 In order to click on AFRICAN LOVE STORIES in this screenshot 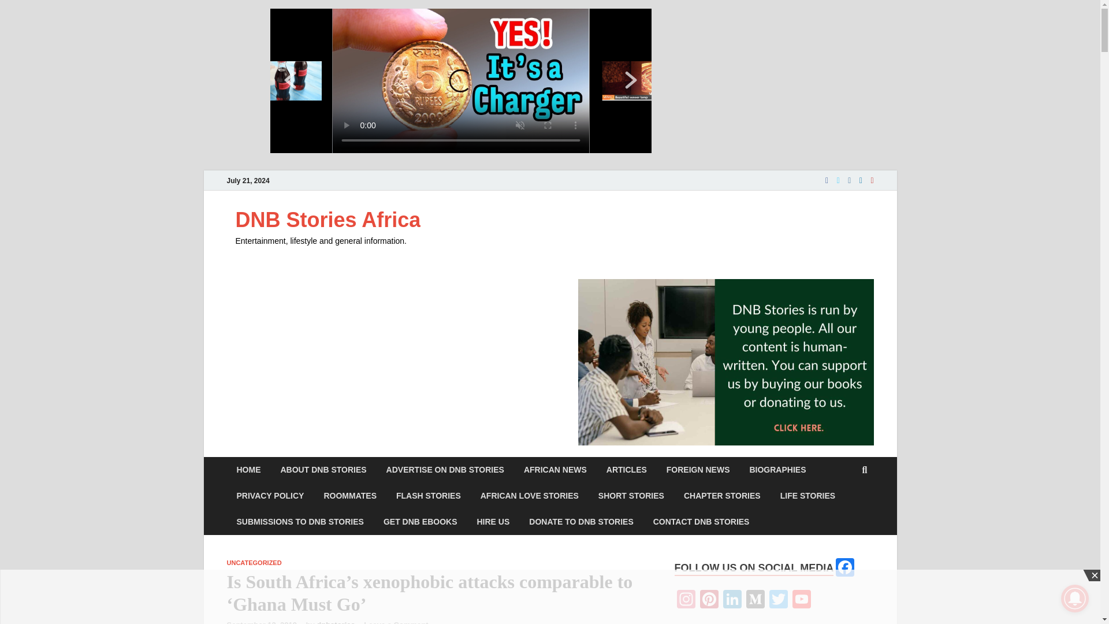, I will do `click(529, 496)`.